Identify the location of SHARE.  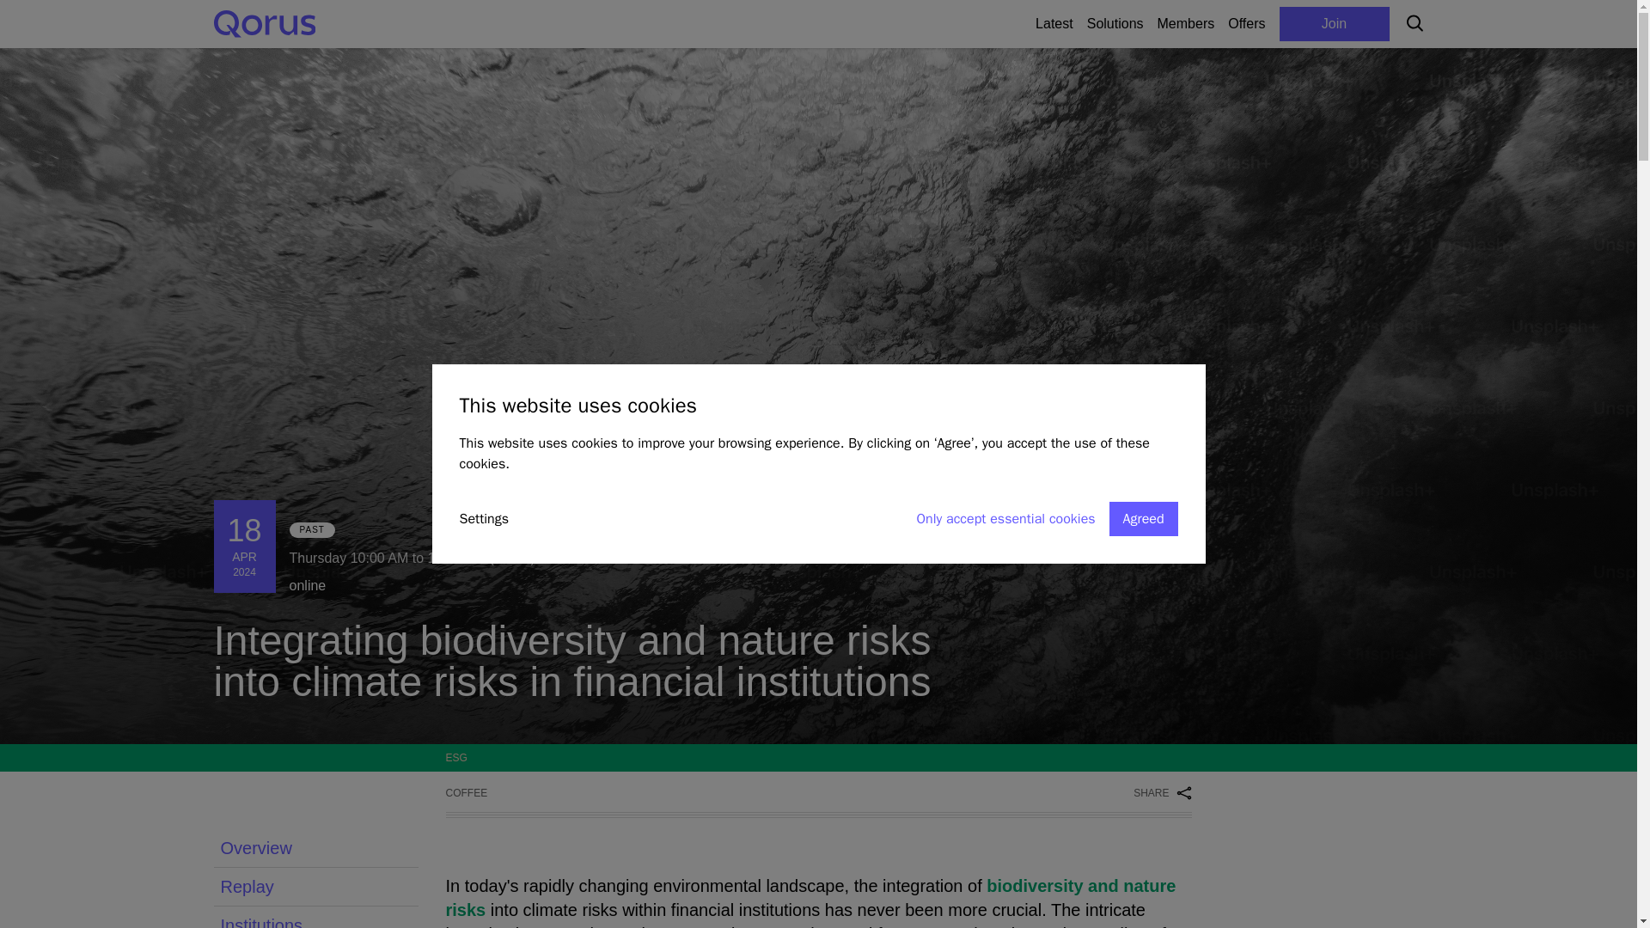
(315, 918).